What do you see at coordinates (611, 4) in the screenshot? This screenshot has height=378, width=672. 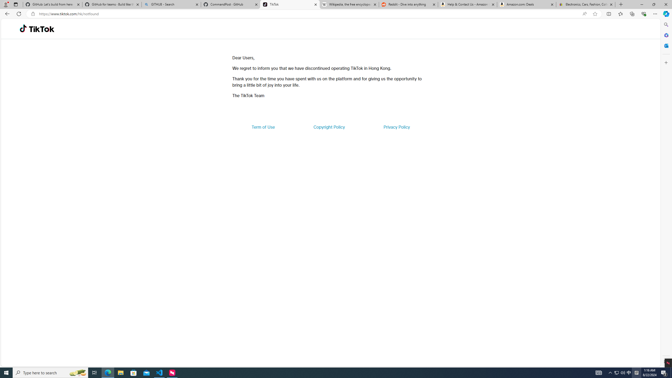 I see `Close tab` at bounding box center [611, 4].